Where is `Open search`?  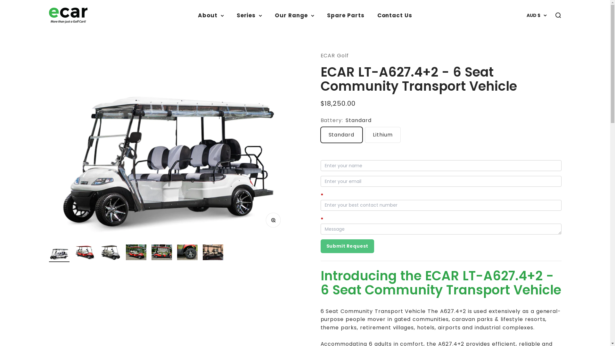 Open search is located at coordinates (558, 15).